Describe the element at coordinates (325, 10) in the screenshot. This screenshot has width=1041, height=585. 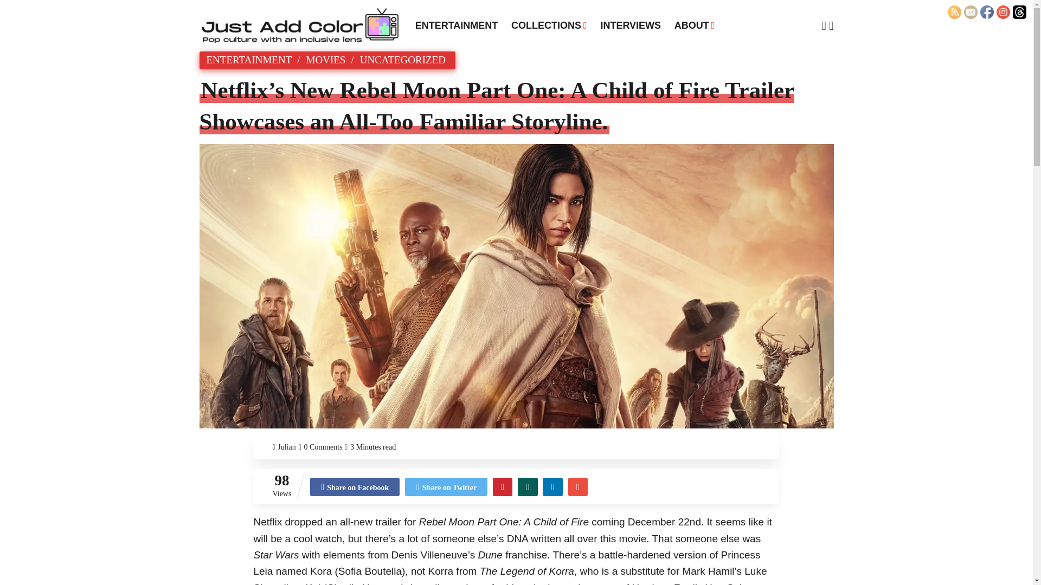
I see `Search` at that location.